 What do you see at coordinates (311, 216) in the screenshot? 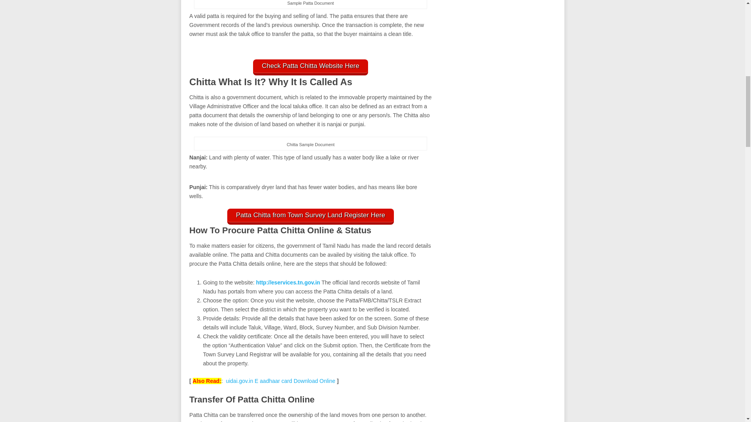
I see `Patta Chitta from Town Survey Land Register Here` at bounding box center [311, 216].